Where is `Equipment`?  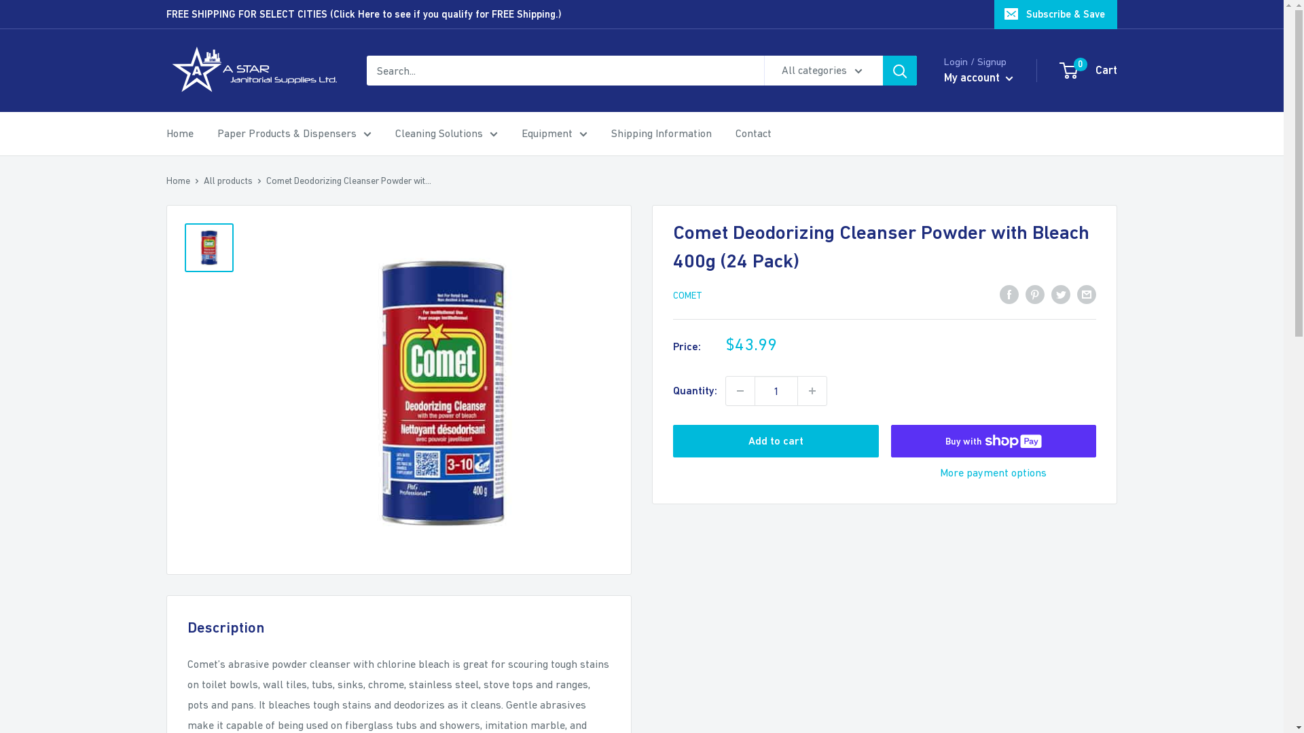
Equipment is located at coordinates (554, 134).